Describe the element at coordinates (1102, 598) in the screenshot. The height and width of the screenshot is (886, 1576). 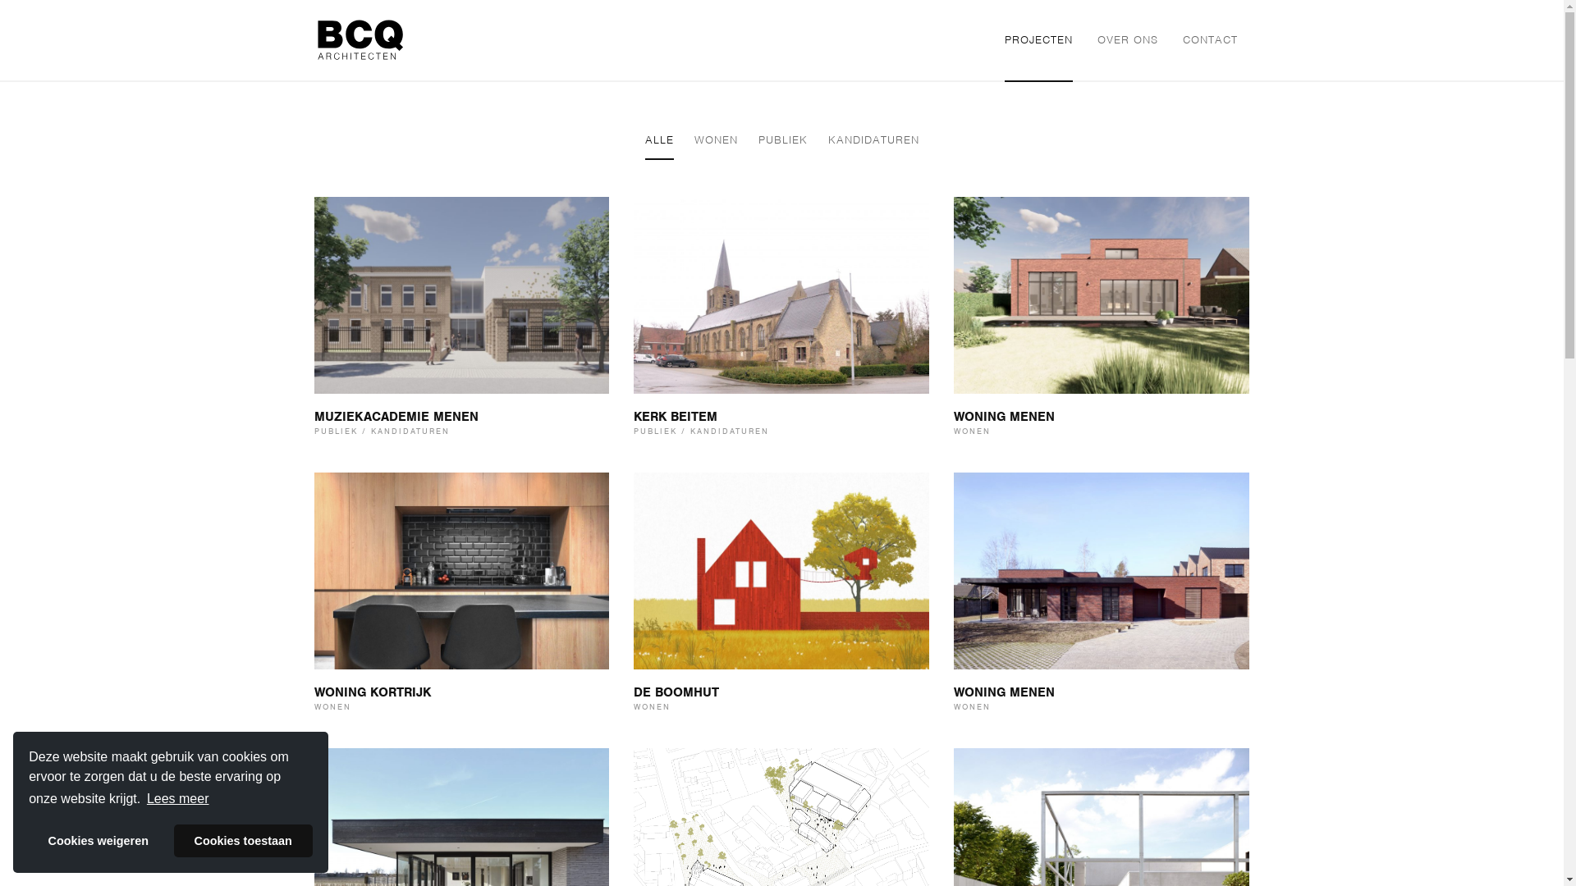
I see `WONING MENEN
WONEN` at that location.